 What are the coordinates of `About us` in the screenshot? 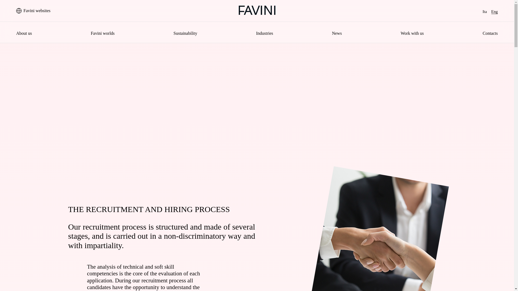 It's located at (24, 33).